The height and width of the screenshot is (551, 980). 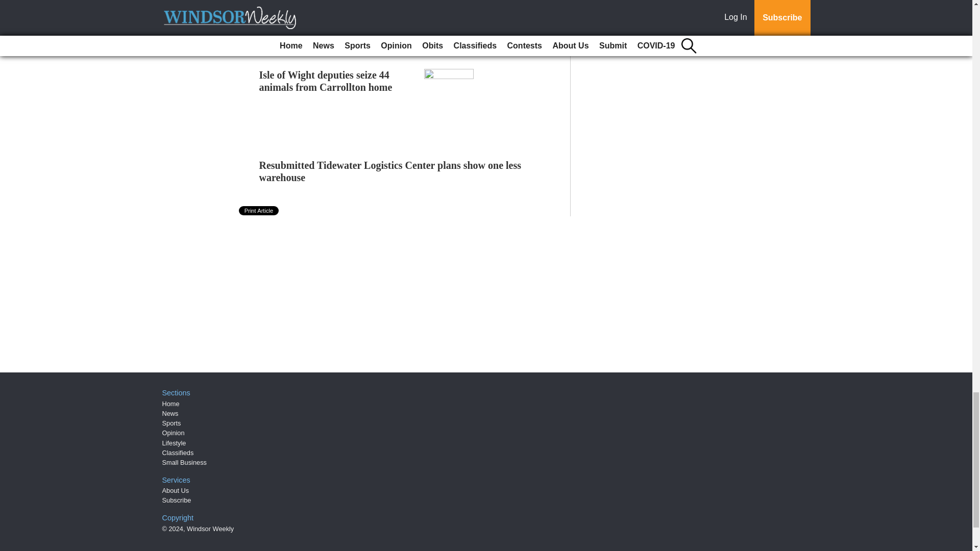 I want to click on Opinion, so click(x=174, y=433).